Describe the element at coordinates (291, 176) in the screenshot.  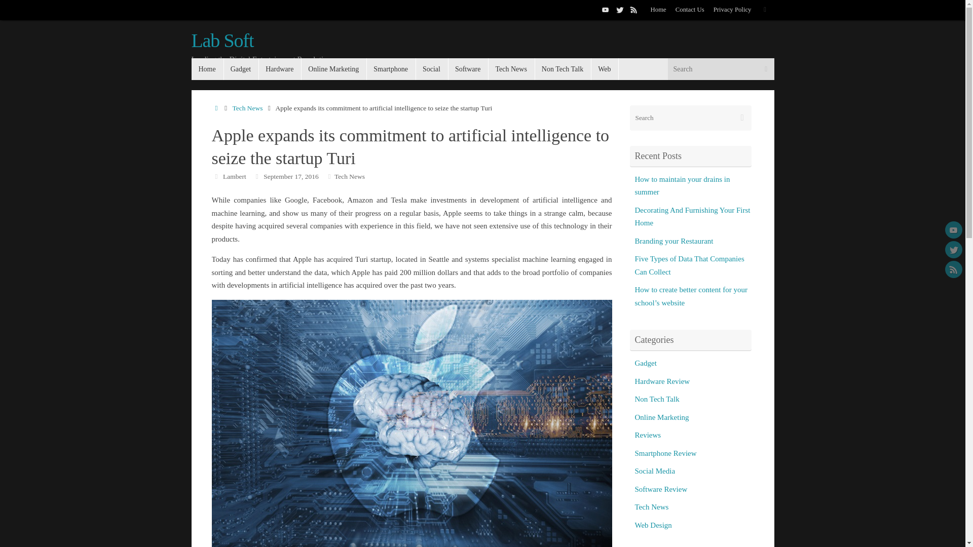
I see `September 17, 2016` at that location.